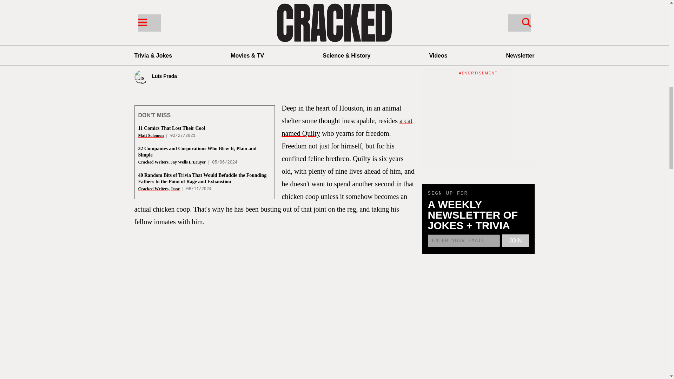 The image size is (674, 379). What do you see at coordinates (154, 162) in the screenshot?
I see `Cracked Writers,` at bounding box center [154, 162].